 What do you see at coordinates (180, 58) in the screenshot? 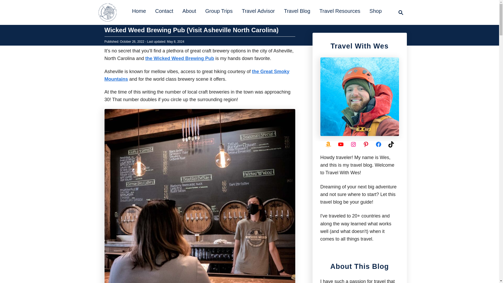
I see `Travel Advisor` at bounding box center [180, 58].